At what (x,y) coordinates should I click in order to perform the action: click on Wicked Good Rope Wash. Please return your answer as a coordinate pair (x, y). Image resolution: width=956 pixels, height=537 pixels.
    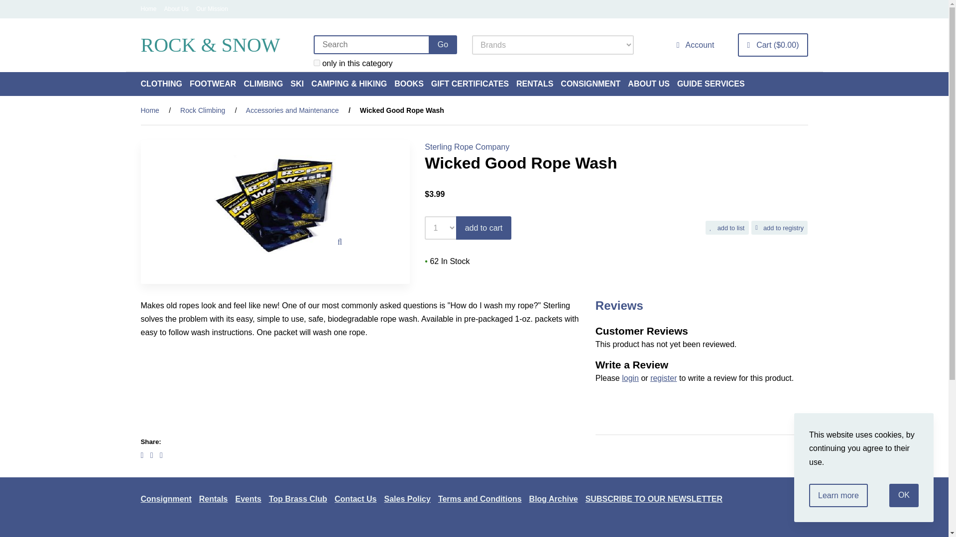
    Looking at the image, I should click on (275, 204).